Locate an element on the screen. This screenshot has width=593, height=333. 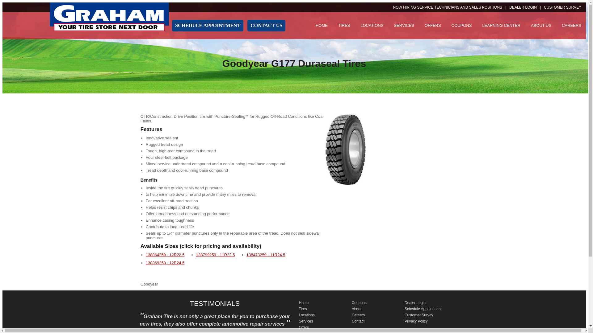
Offers is located at coordinates (304, 327).